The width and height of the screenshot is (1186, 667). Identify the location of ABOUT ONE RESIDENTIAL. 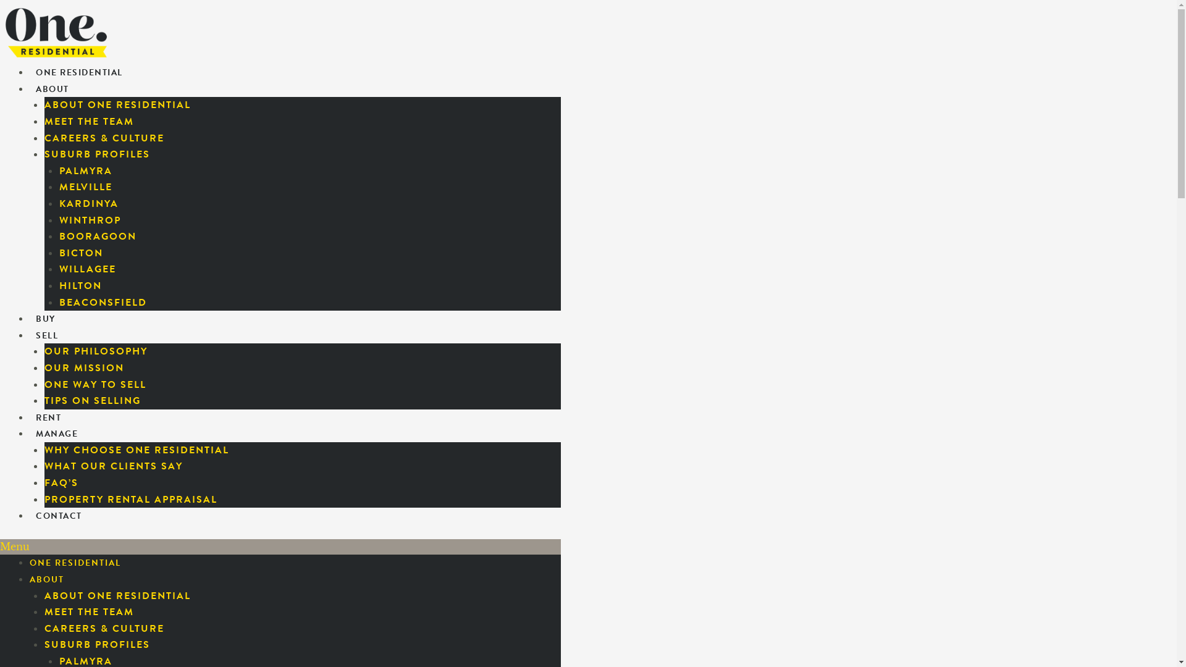
(117, 596).